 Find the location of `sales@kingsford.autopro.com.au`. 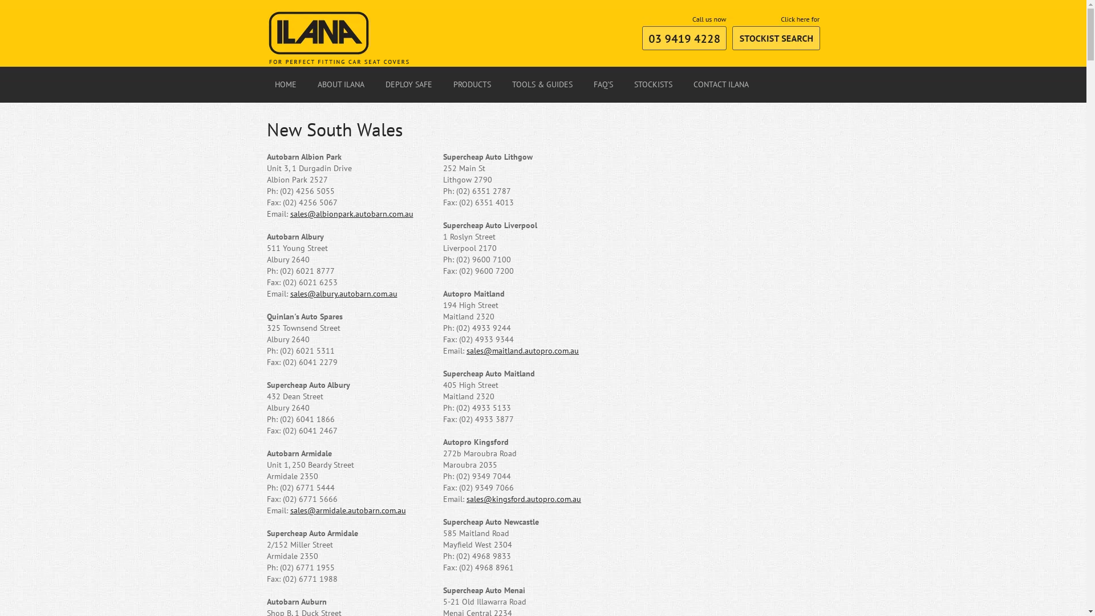

sales@kingsford.autopro.com.au is located at coordinates (524, 499).